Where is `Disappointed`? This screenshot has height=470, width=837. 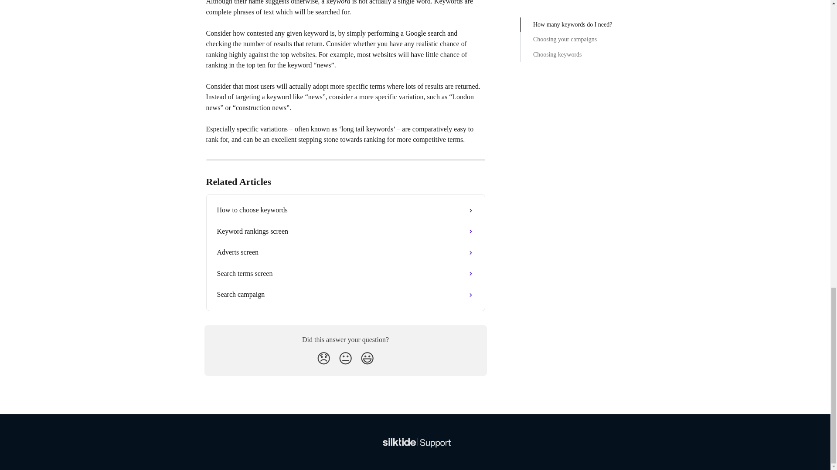
Disappointed is located at coordinates (323, 359).